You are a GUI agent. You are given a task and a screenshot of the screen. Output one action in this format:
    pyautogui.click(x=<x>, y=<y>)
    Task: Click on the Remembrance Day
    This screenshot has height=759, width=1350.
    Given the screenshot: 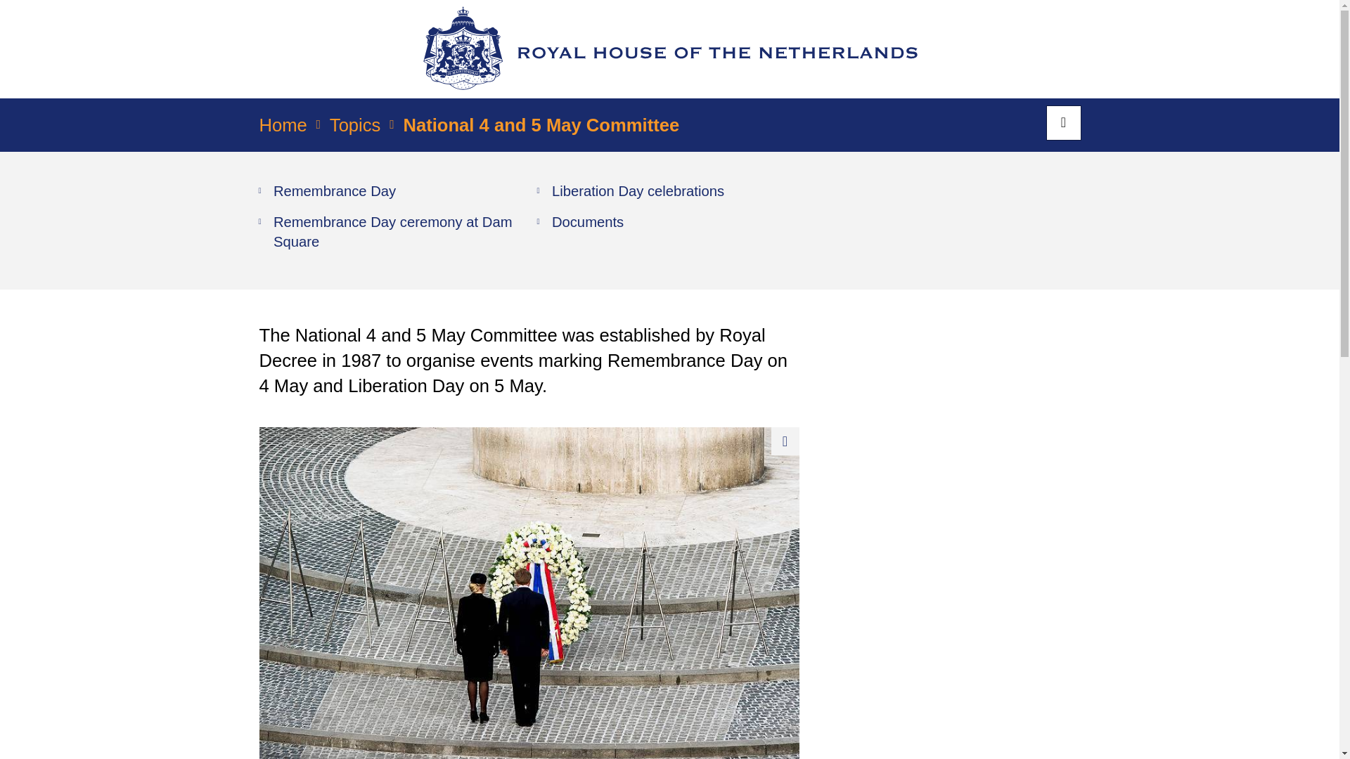 What is the action you would take?
    pyautogui.click(x=327, y=191)
    